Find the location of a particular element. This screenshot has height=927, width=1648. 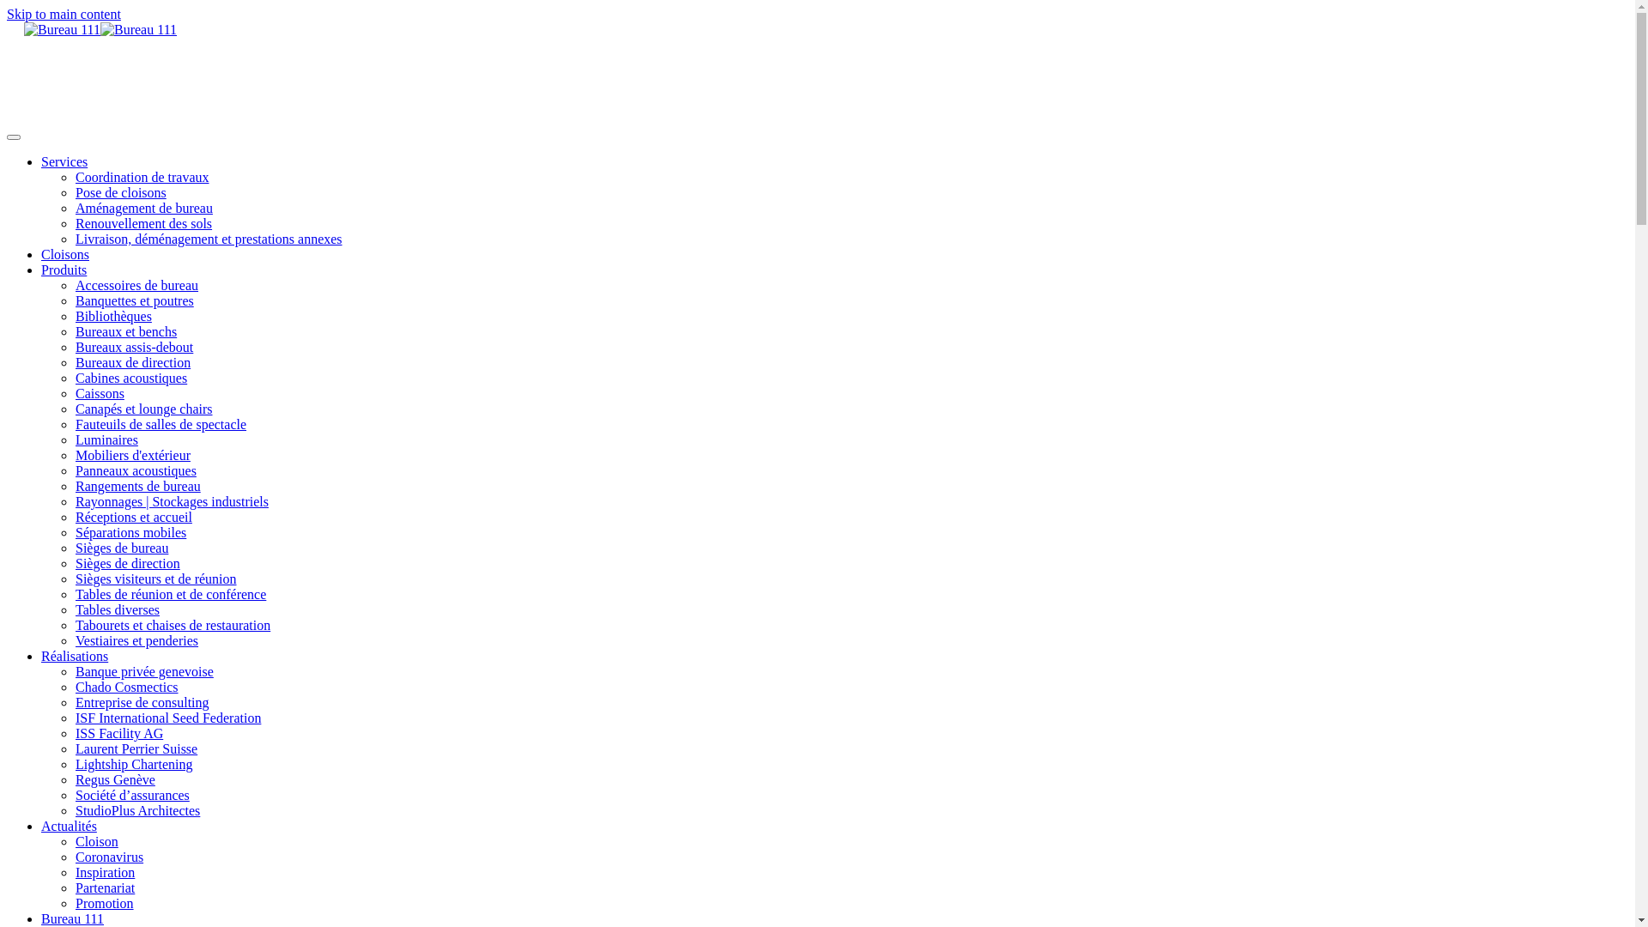

Pose de cloisons is located at coordinates (121, 192).